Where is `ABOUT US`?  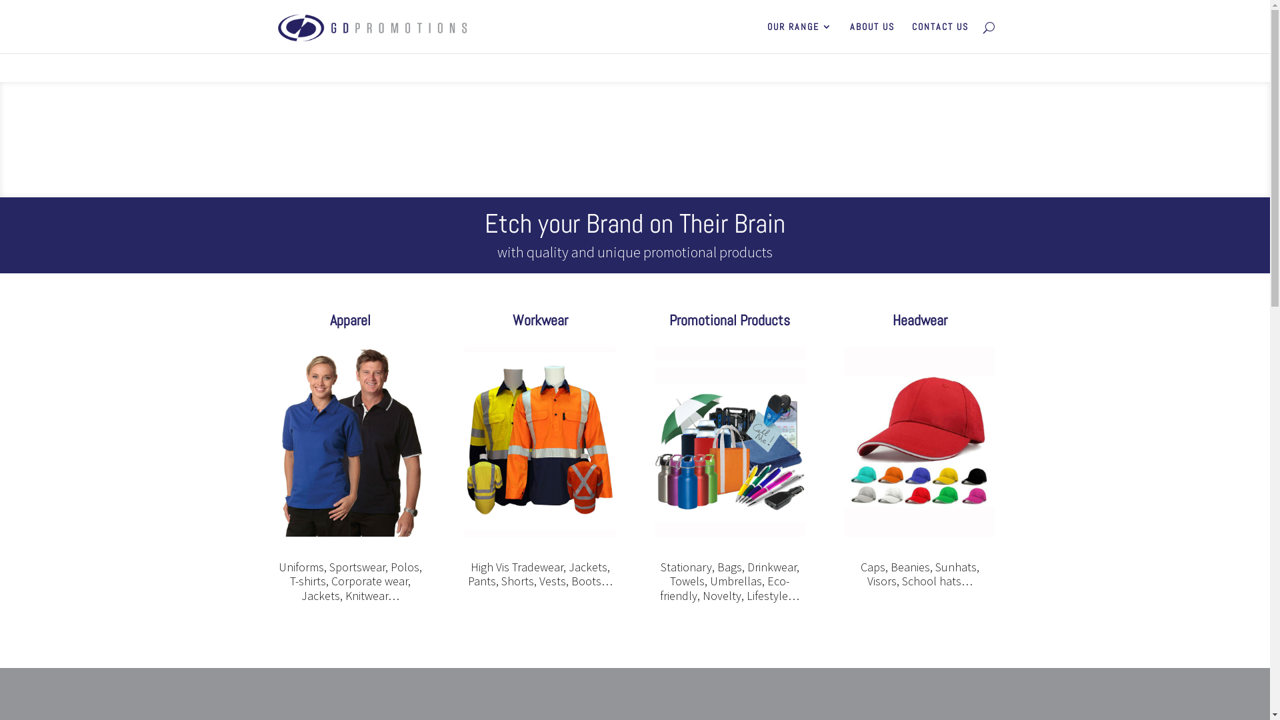
ABOUT US is located at coordinates (872, 37).